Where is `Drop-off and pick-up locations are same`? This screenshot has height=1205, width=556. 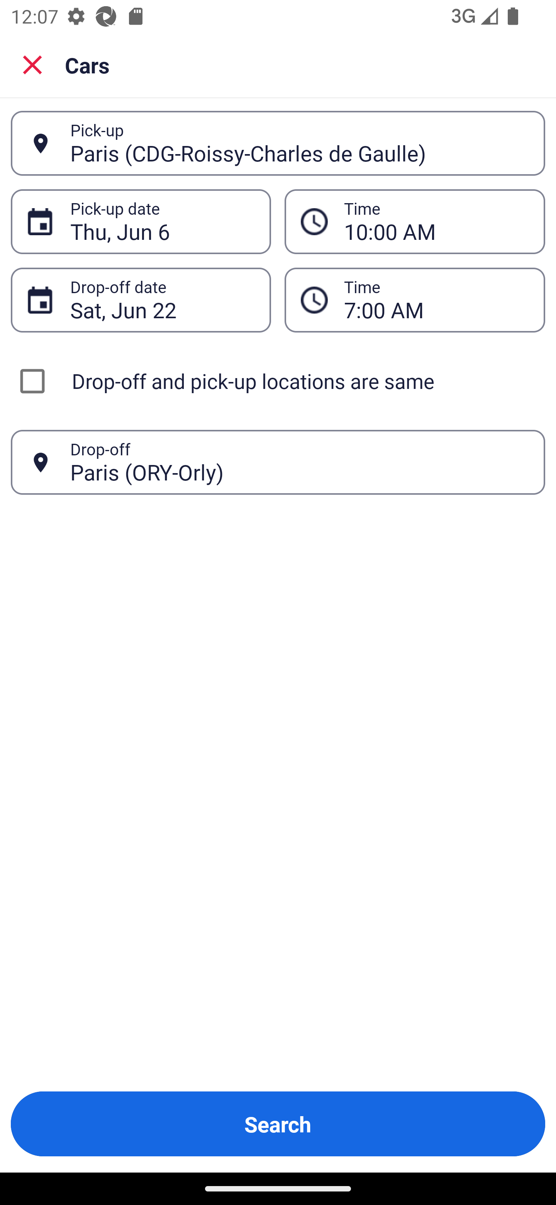
Drop-off and pick-up locations are same is located at coordinates (278, 381).